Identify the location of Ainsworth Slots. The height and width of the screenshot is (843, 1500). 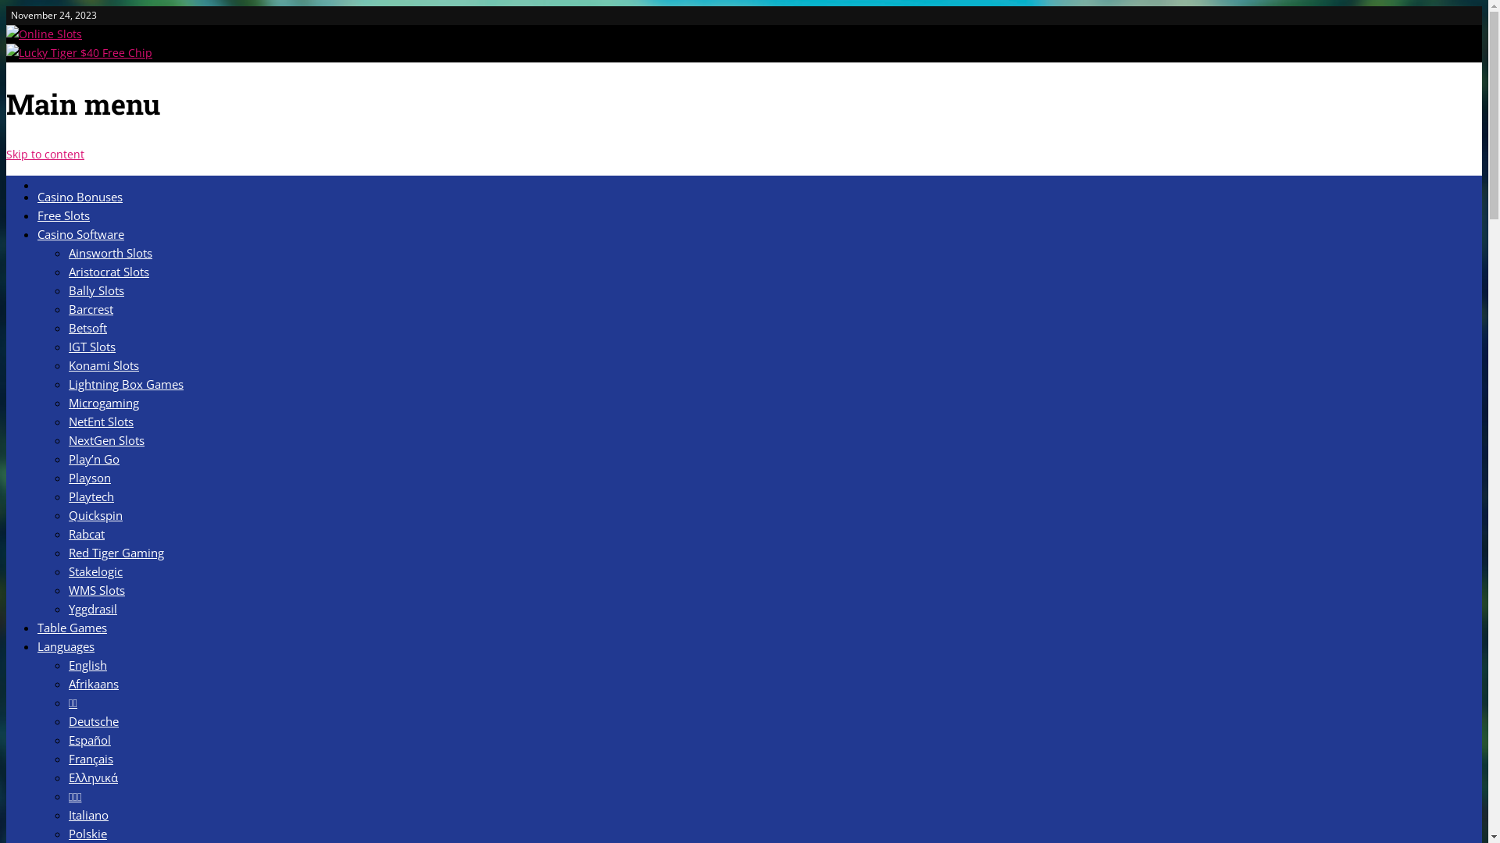
(111, 253).